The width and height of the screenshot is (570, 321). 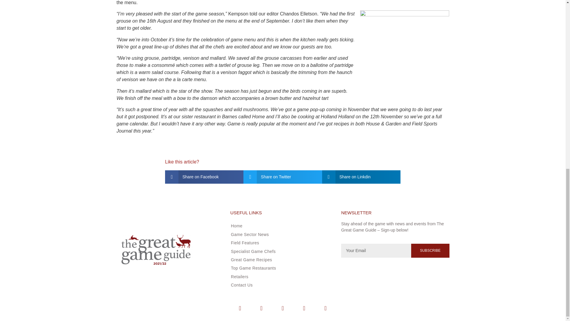 I want to click on Home, so click(x=280, y=226).